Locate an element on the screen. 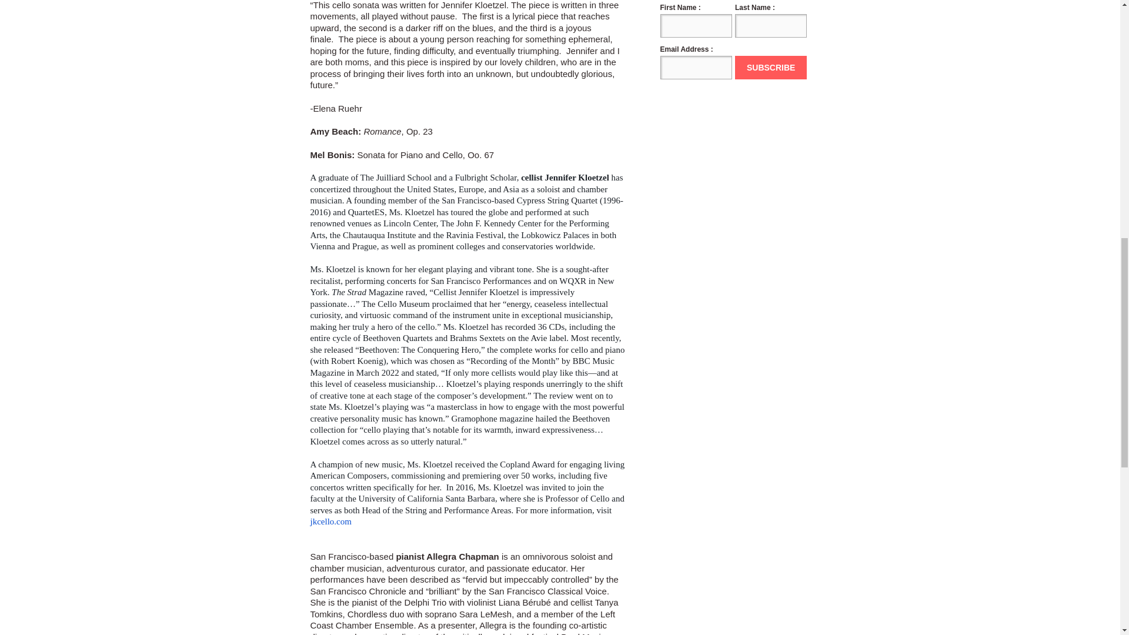 This screenshot has width=1129, height=635. jkcello.com is located at coordinates (330, 522).